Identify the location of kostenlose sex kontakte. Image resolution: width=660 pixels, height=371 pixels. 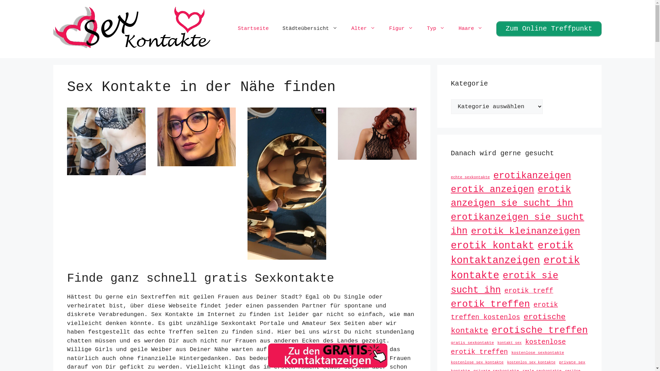
(477, 362).